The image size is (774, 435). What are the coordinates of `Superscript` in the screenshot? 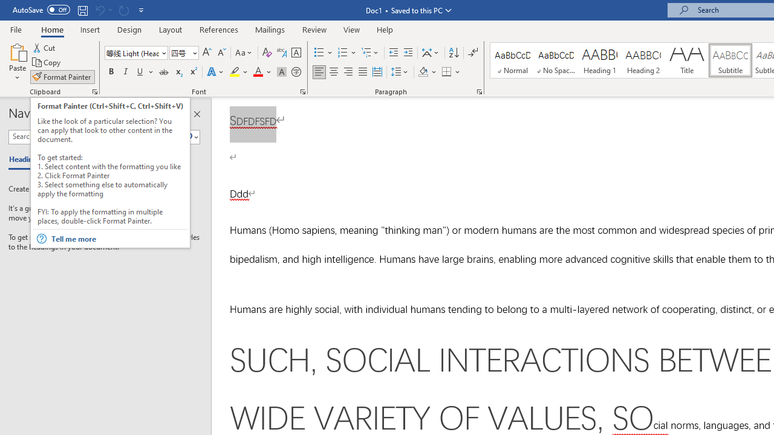 It's located at (193, 72).